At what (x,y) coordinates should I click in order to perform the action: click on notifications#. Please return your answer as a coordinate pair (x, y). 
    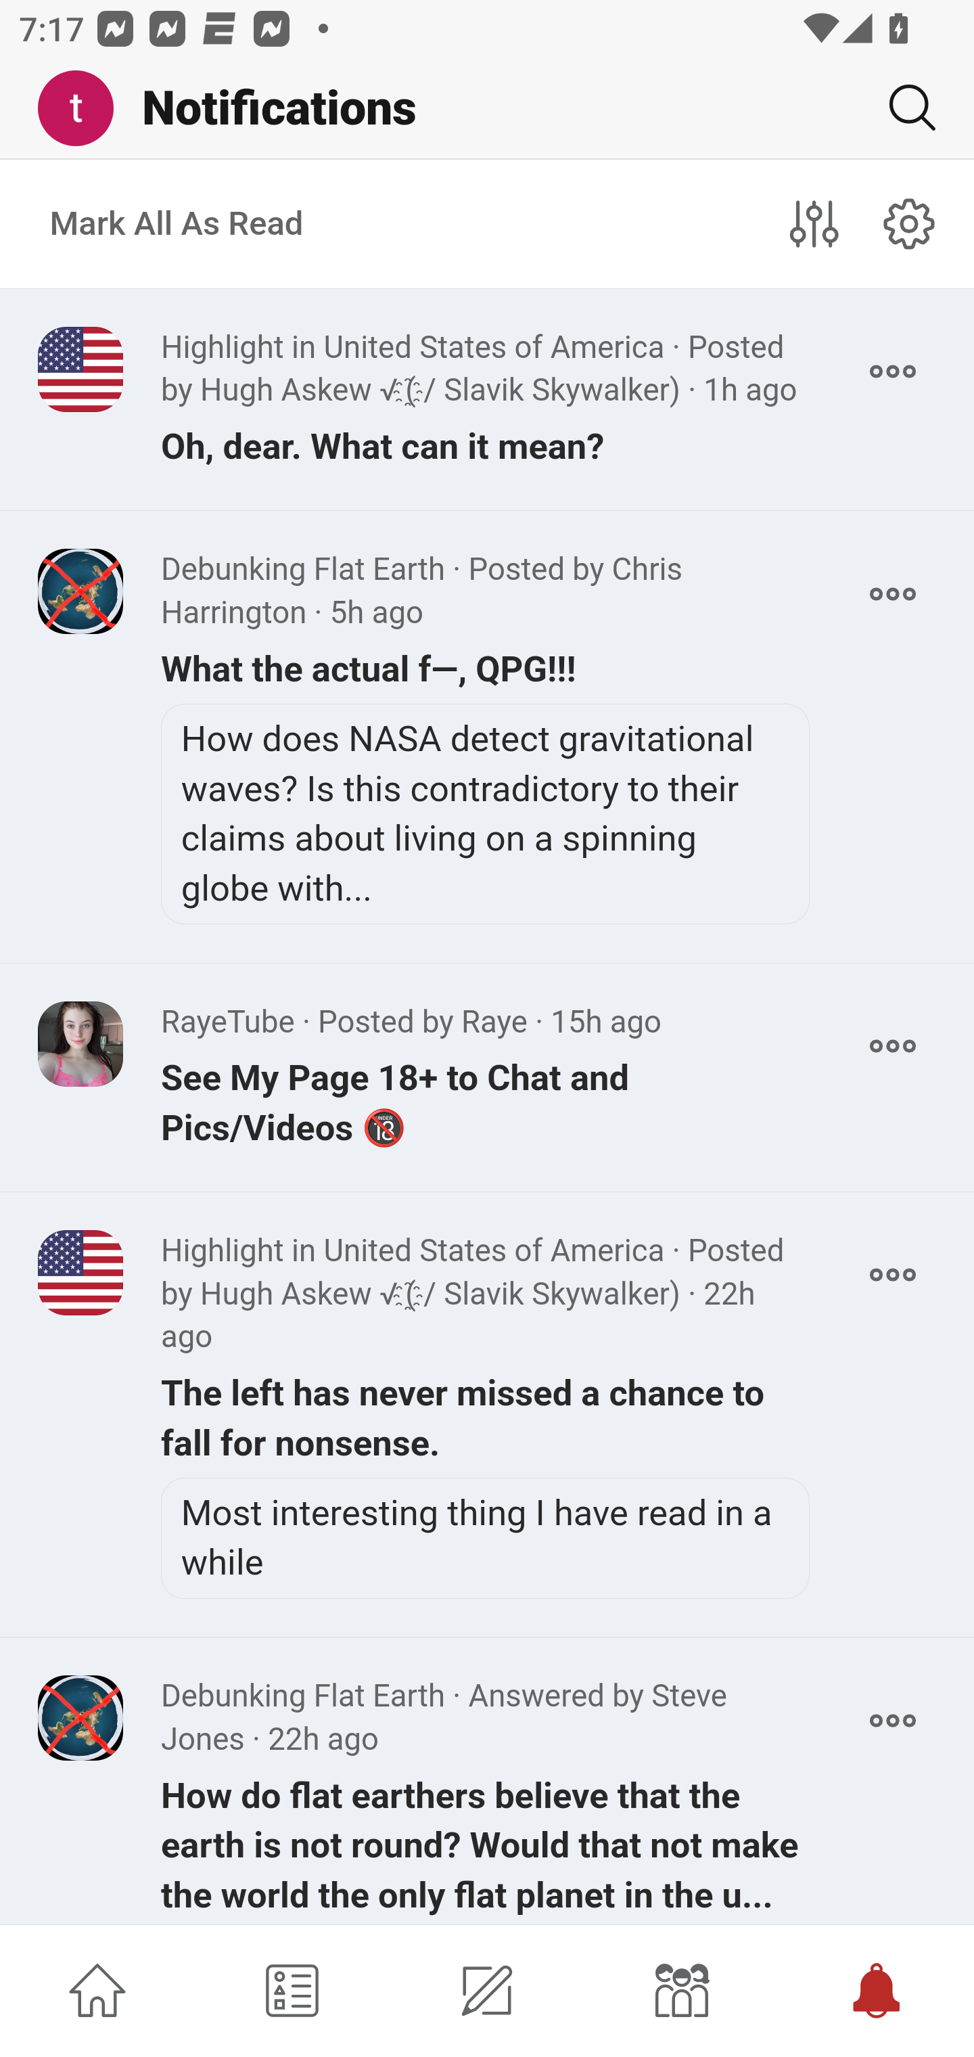
    Looking at the image, I should click on (910, 223).